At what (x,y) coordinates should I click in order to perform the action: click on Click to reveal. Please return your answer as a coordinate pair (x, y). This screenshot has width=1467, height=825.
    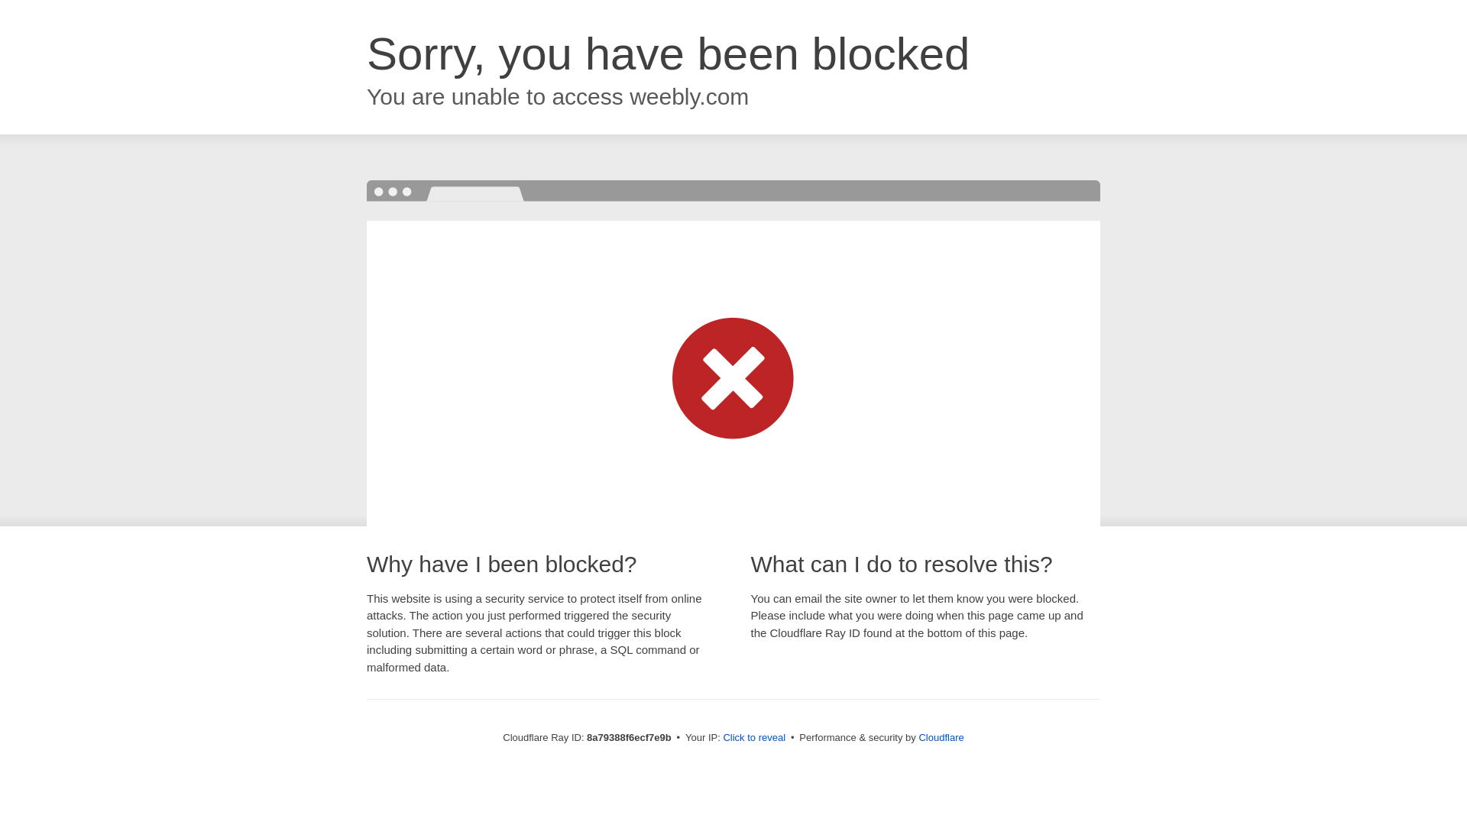
    Looking at the image, I should click on (753, 738).